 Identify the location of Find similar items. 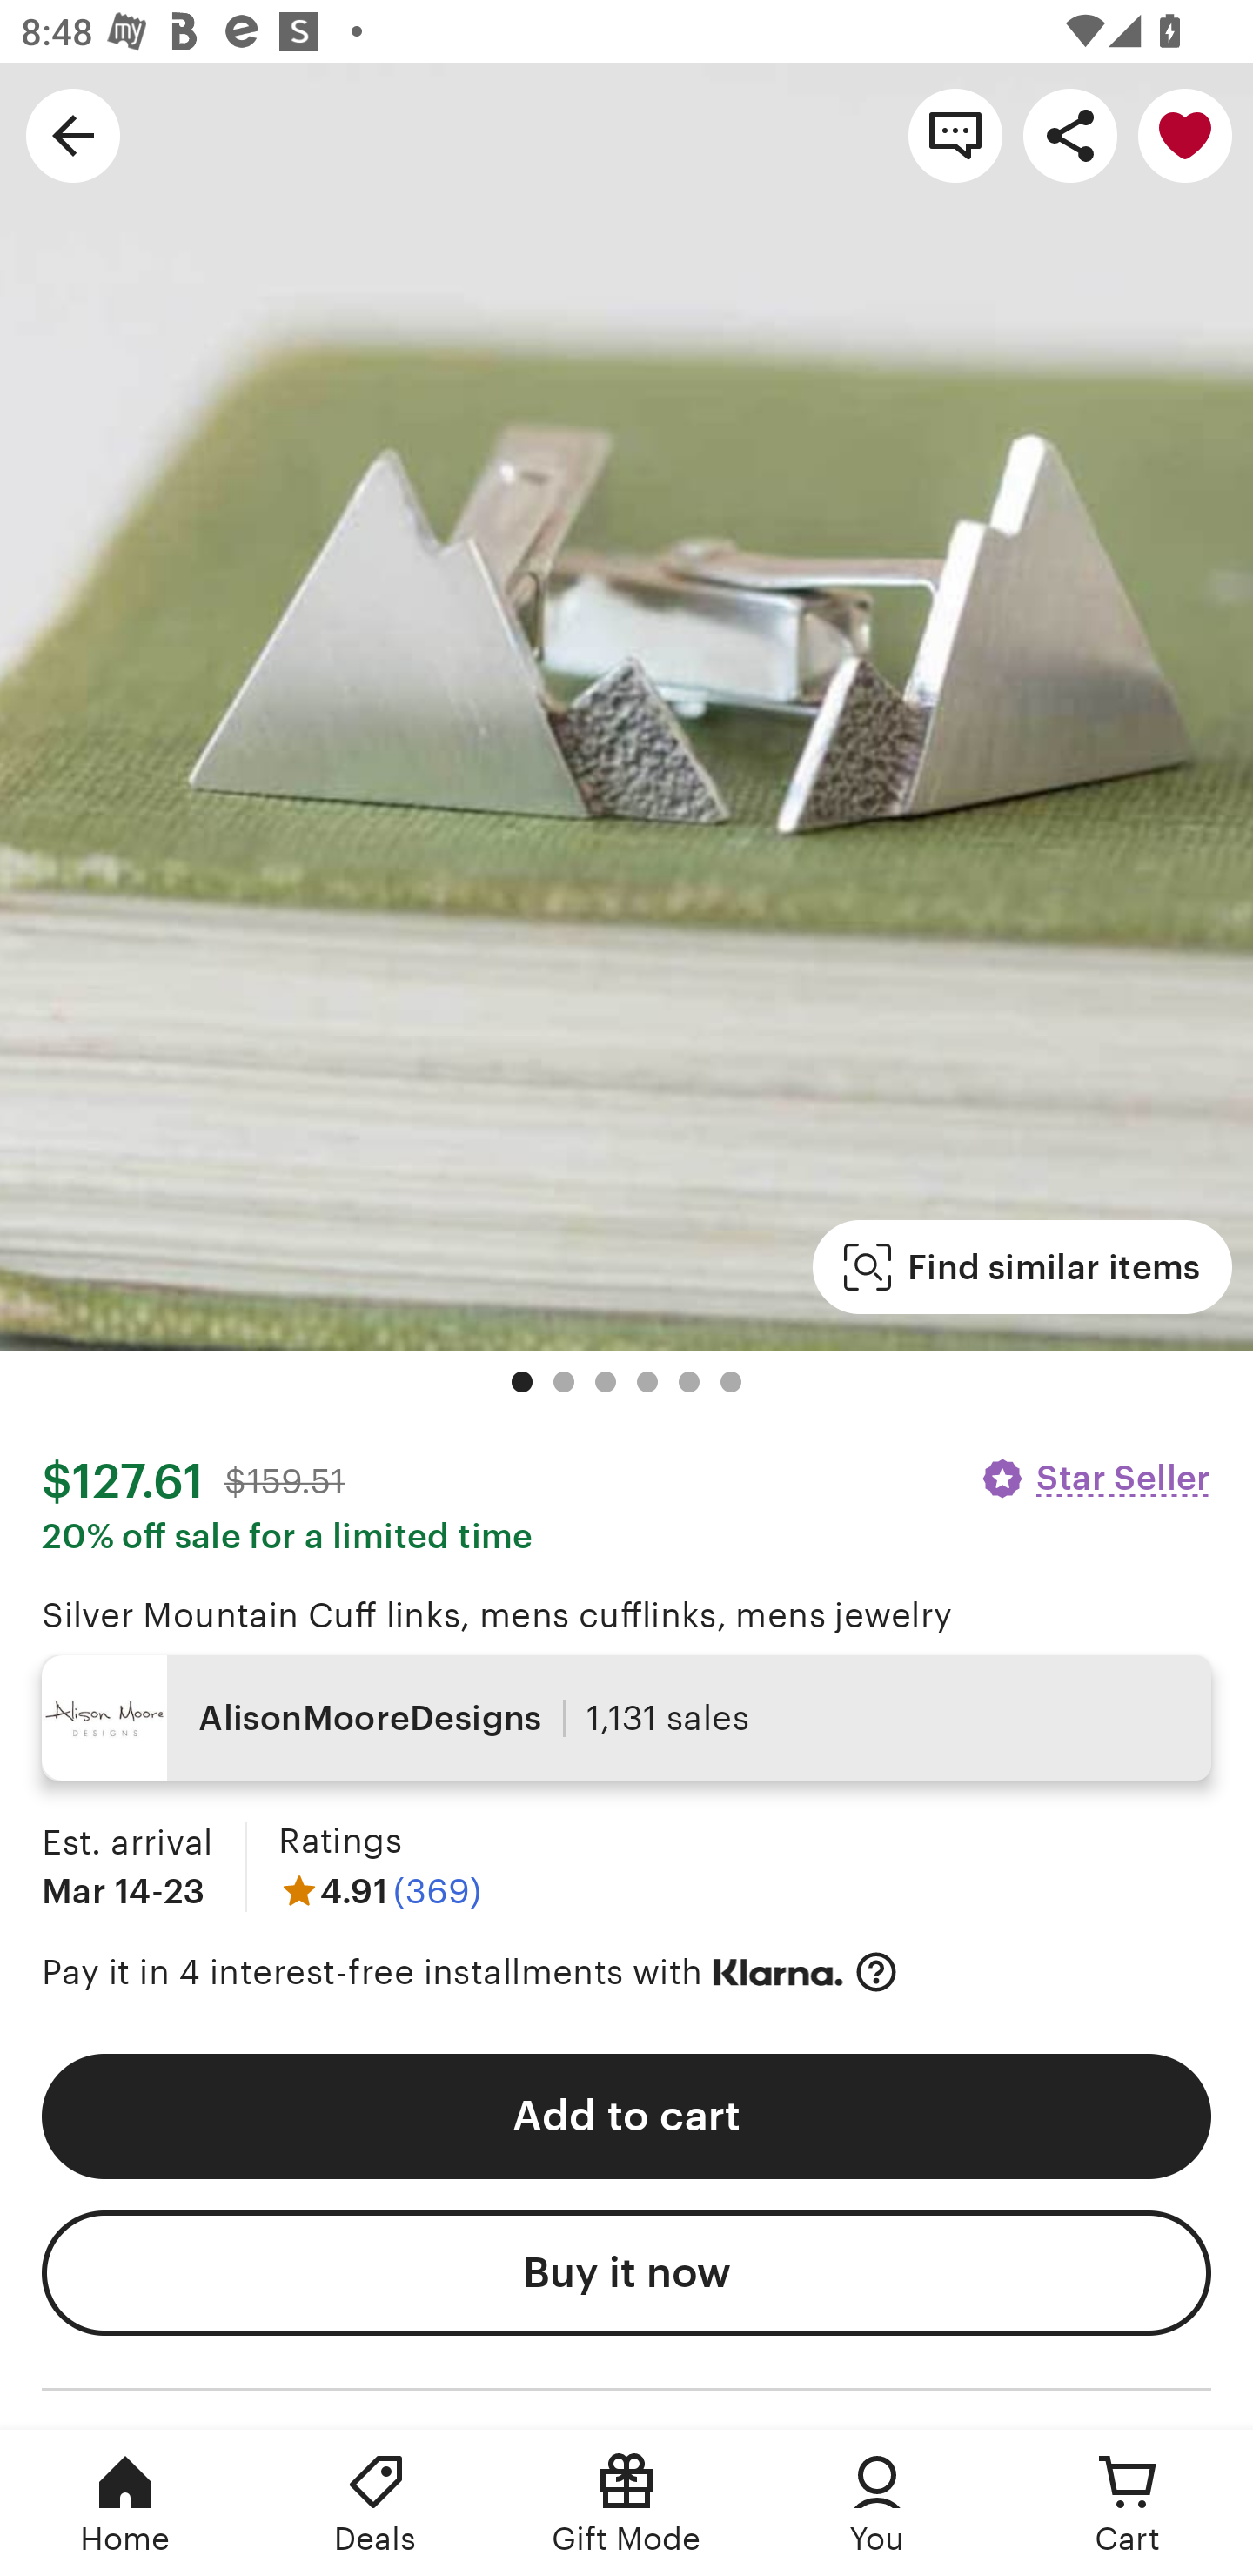
(1022, 1267).